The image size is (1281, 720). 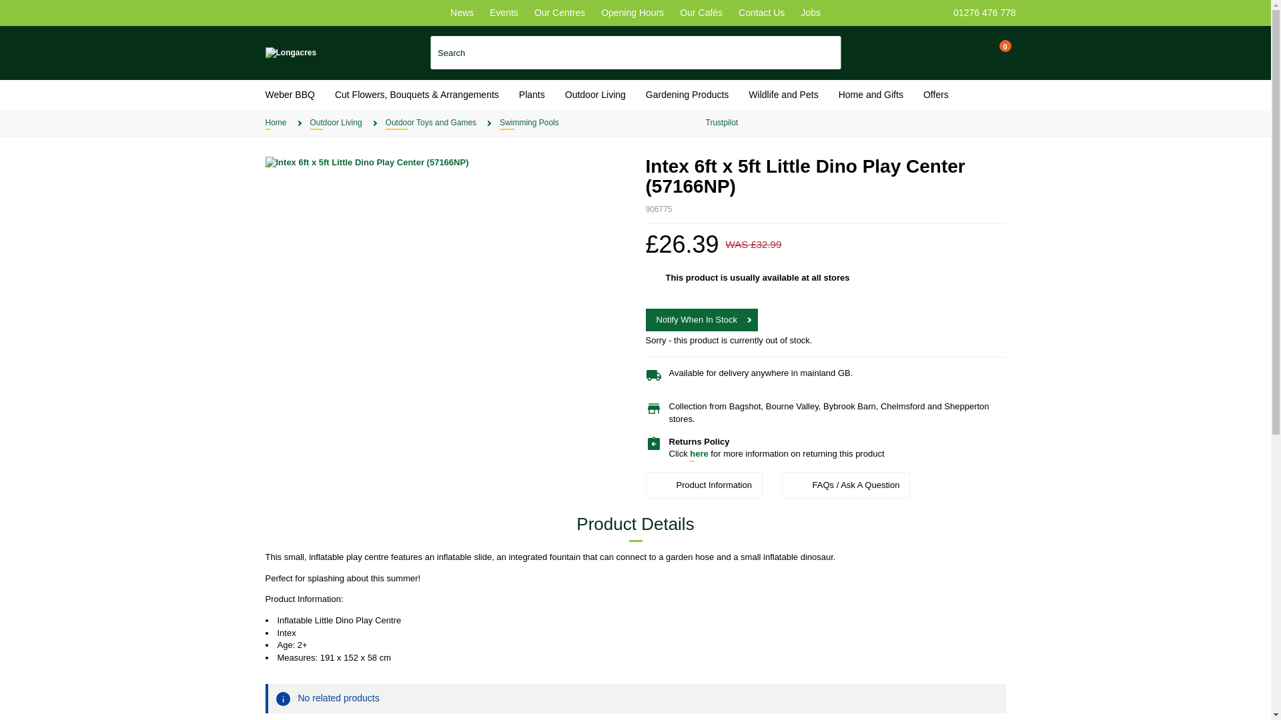 I want to click on Jobs, so click(x=811, y=12).